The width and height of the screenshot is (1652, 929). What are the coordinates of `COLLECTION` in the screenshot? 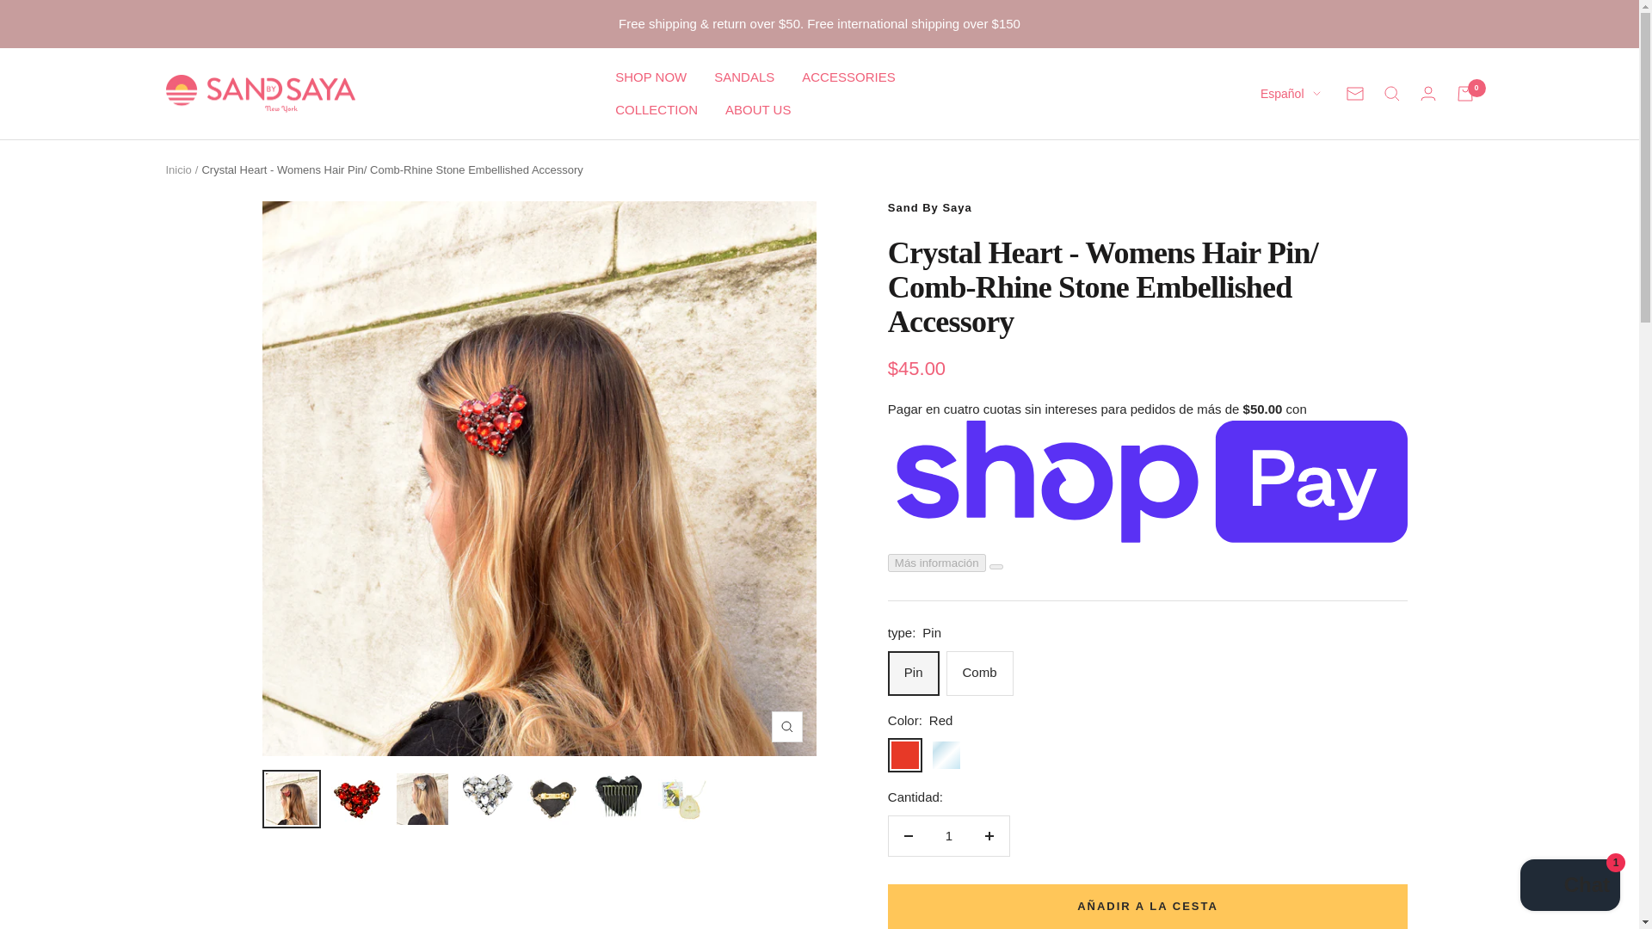 It's located at (656, 110).